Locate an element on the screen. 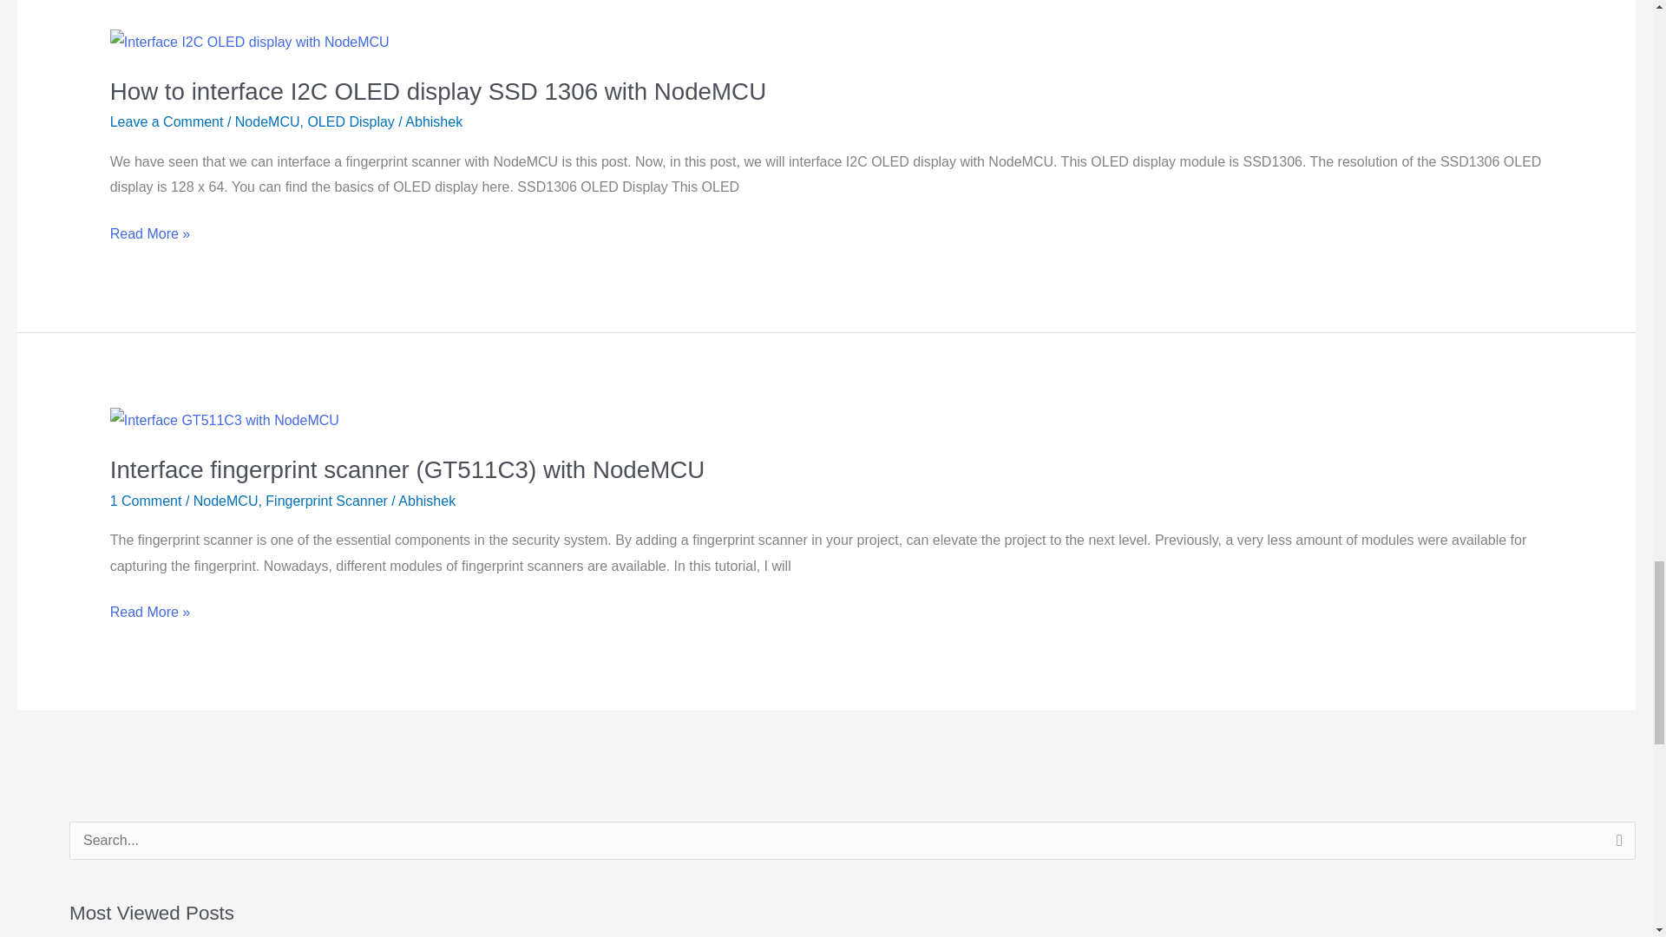  View all posts by Abhishek is located at coordinates (426, 501).